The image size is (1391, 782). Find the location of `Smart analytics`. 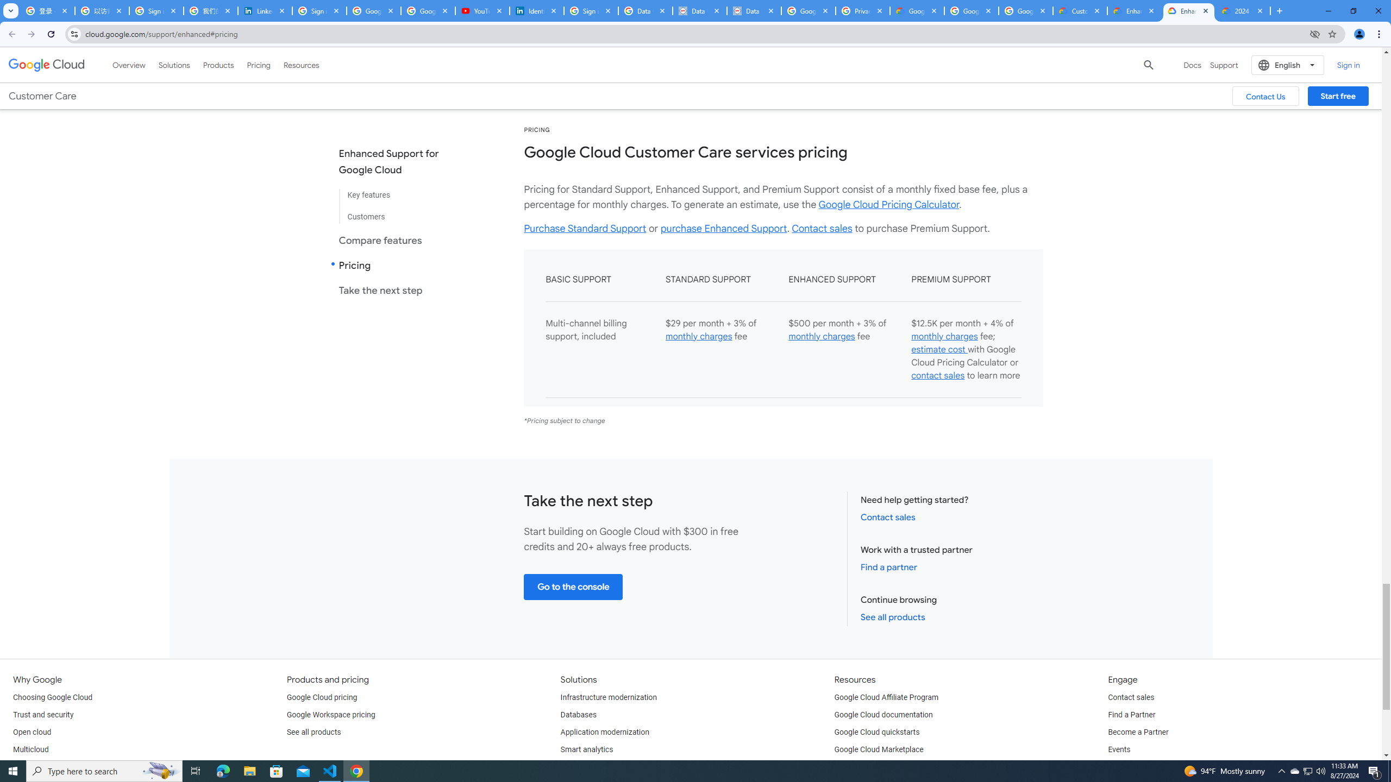

Smart analytics is located at coordinates (587, 749).